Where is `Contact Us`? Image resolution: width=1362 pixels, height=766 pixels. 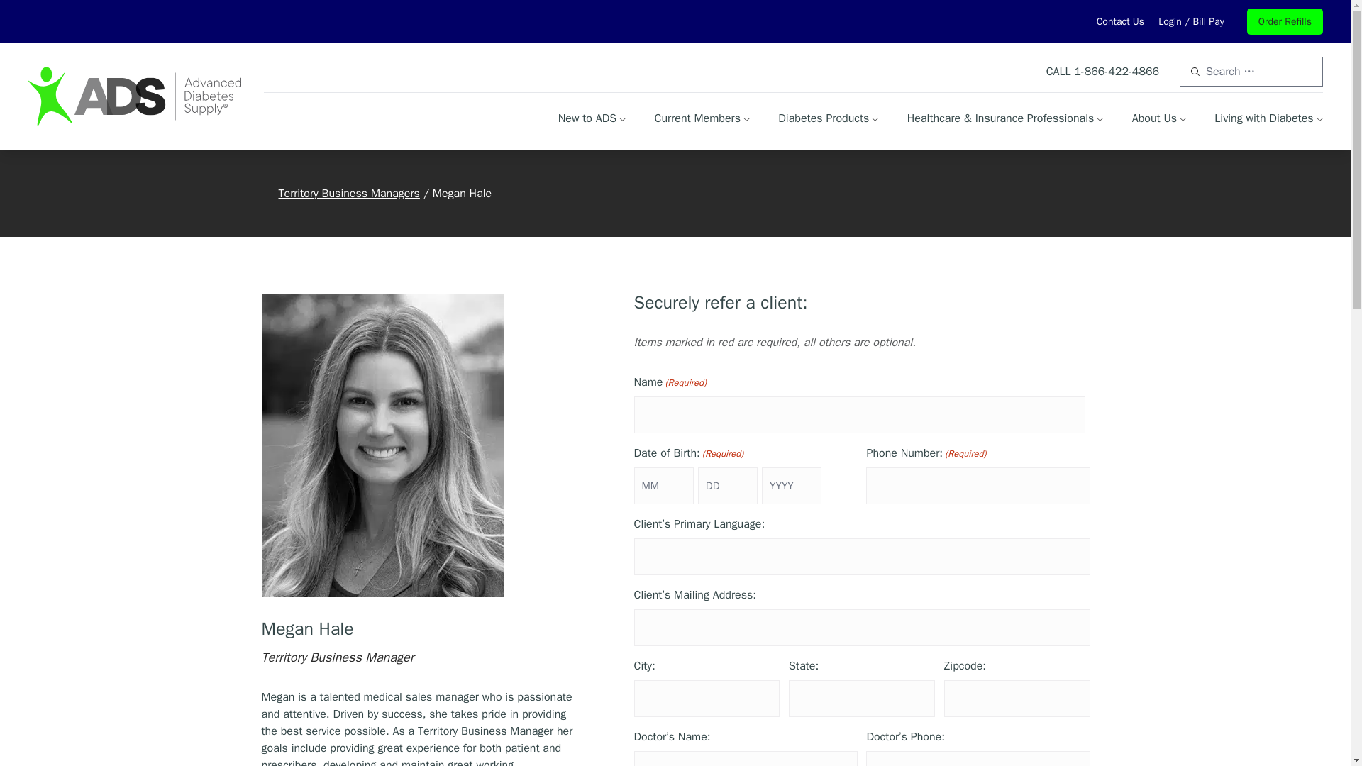 Contact Us is located at coordinates (1119, 21).